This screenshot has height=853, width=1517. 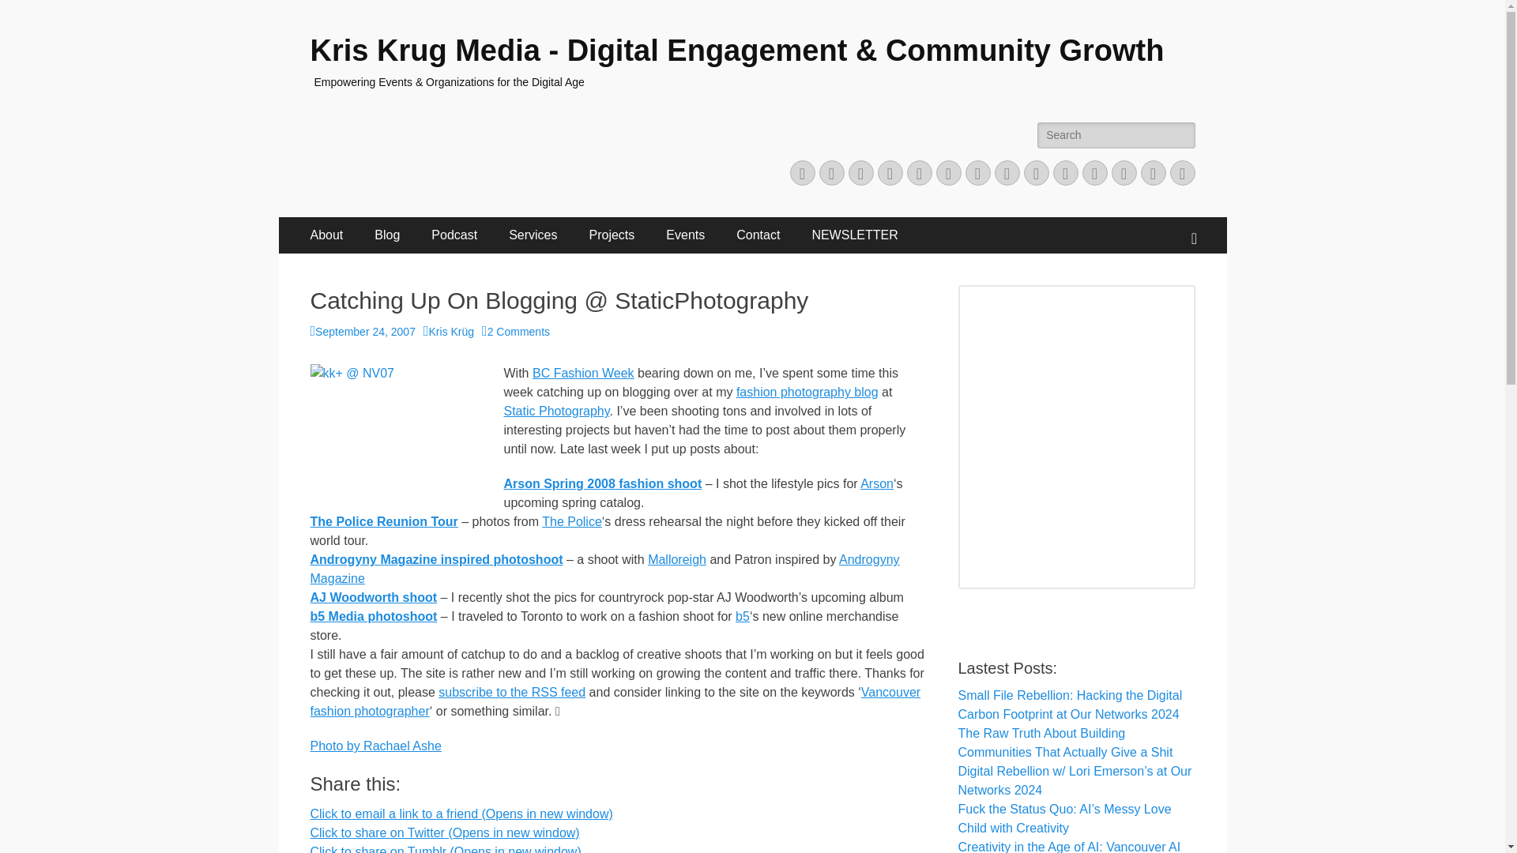 I want to click on Blog, so click(x=387, y=235).